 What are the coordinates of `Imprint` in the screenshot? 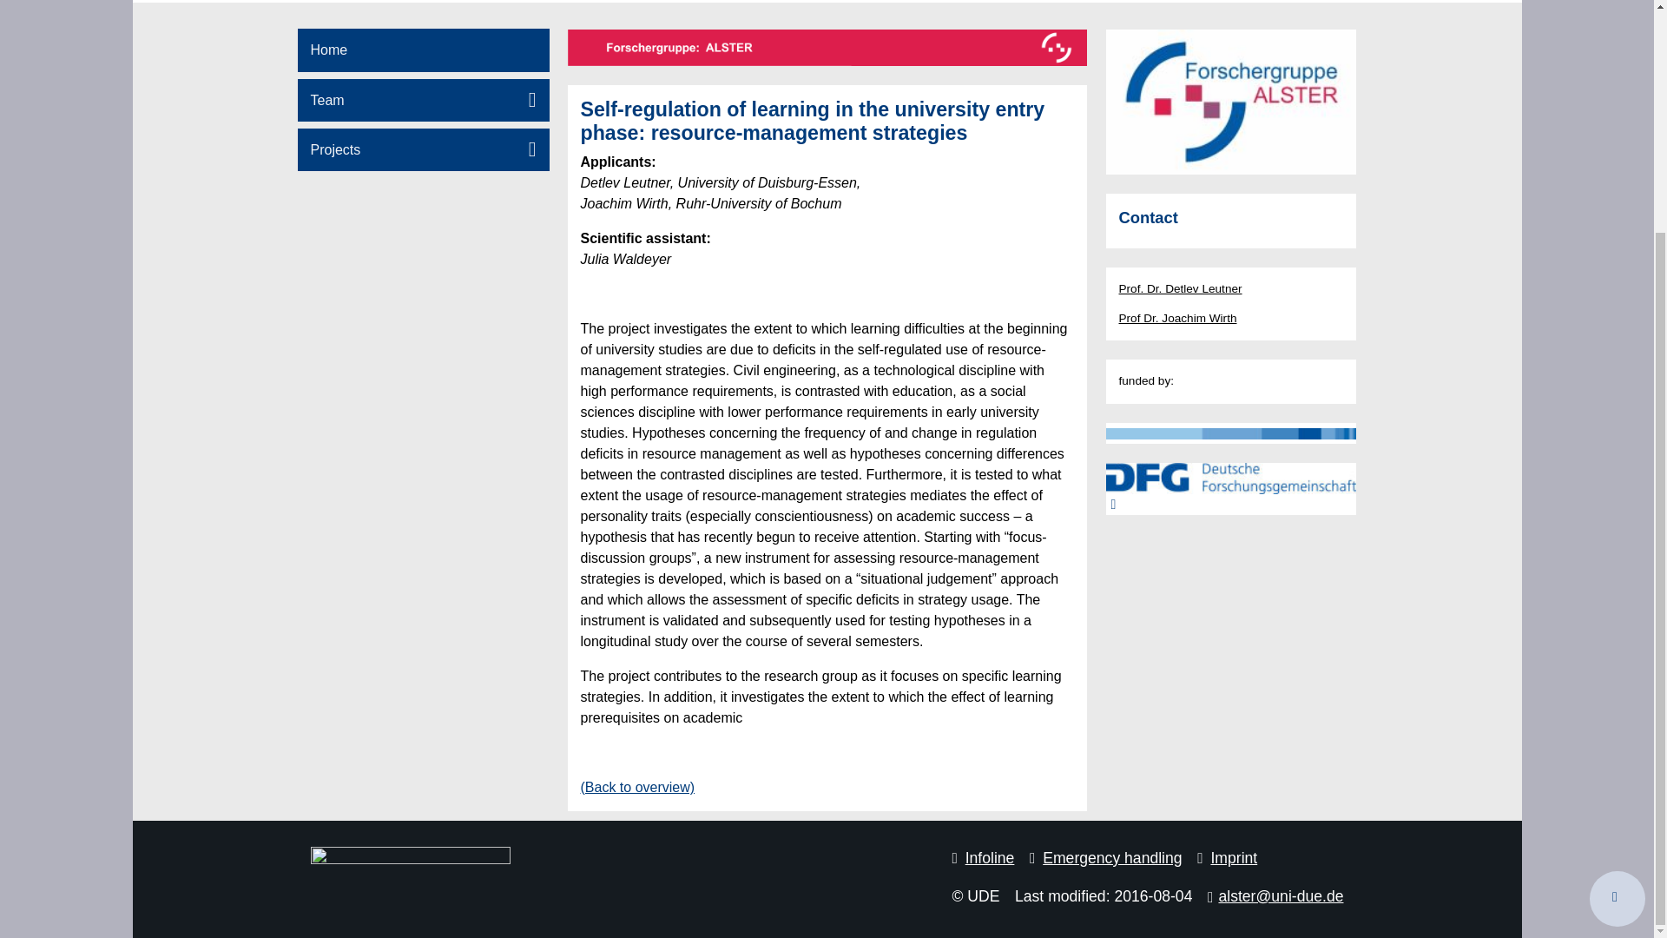 It's located at (1226, 858).